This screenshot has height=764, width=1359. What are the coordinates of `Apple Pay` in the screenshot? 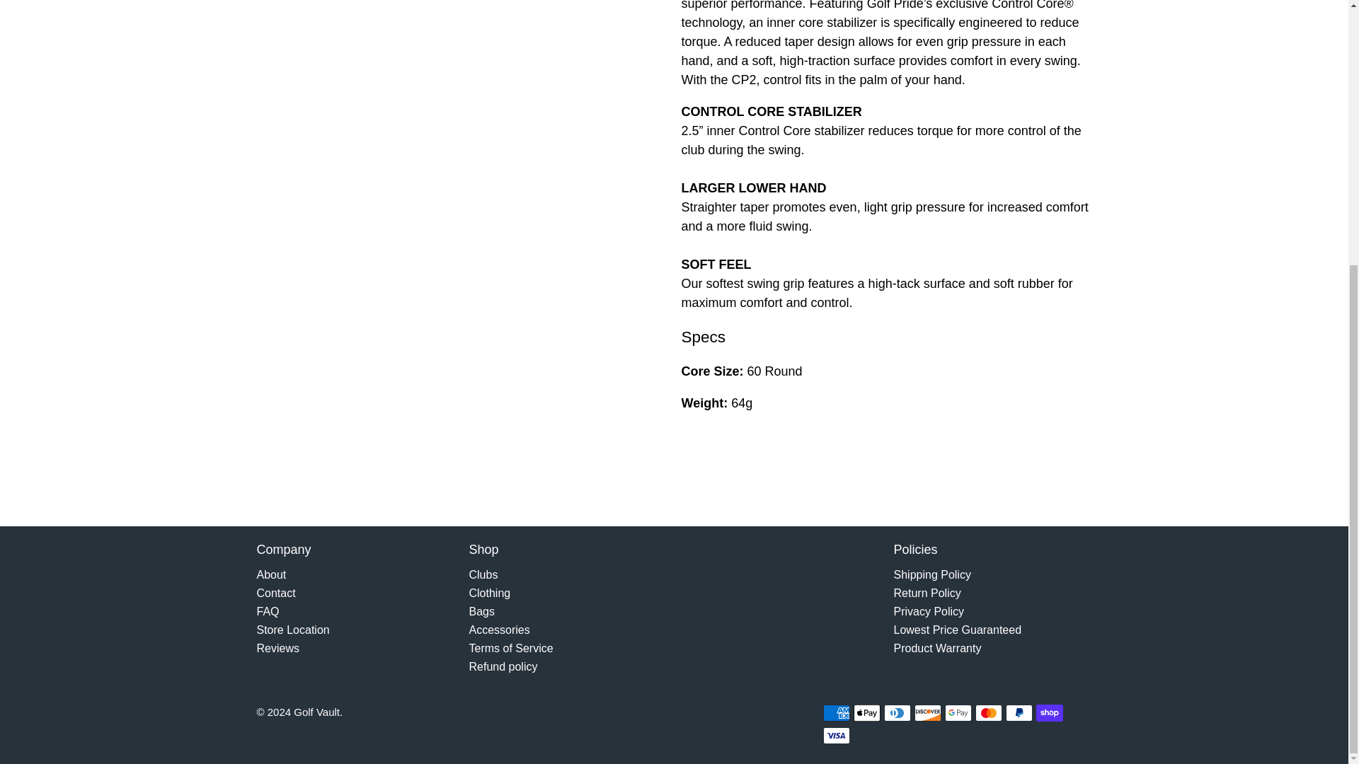 It's located at (866, 712).